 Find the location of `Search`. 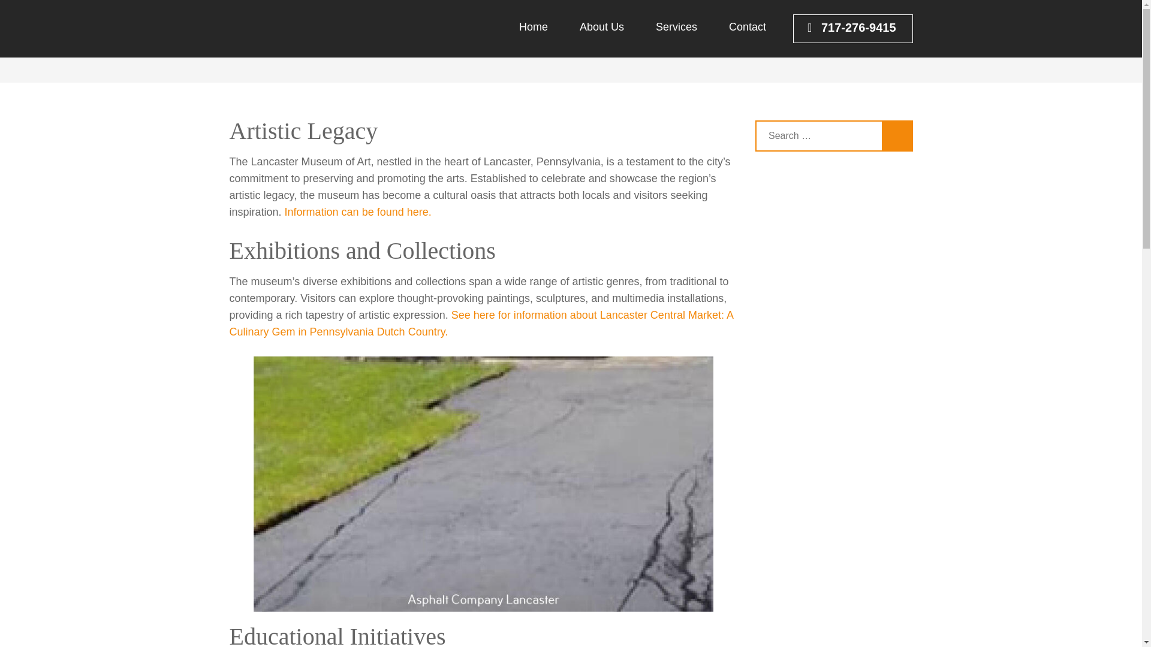

Search is located at coordinates (897, 135).